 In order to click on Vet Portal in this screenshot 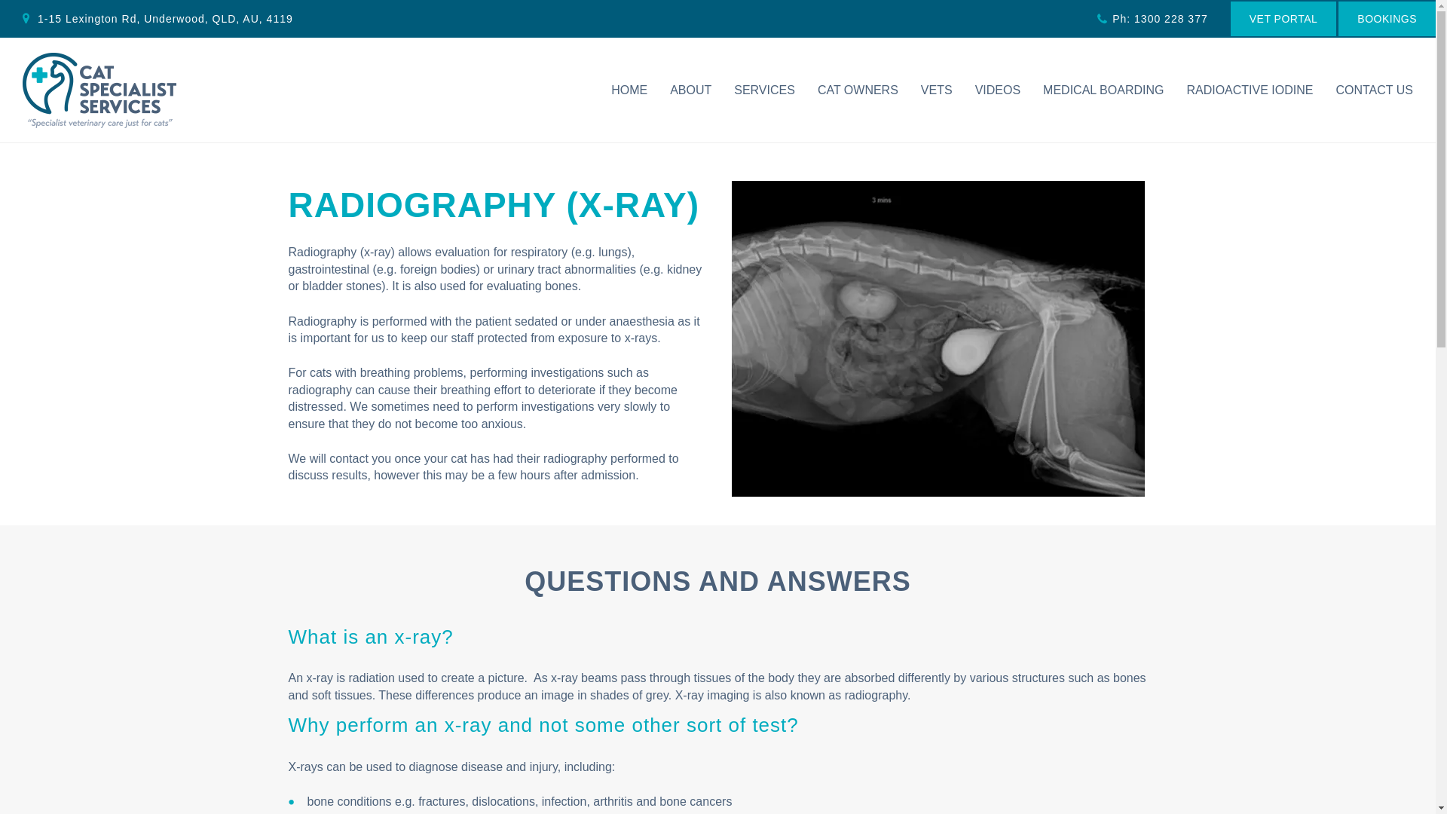, I will do `click(1284, 18)`.